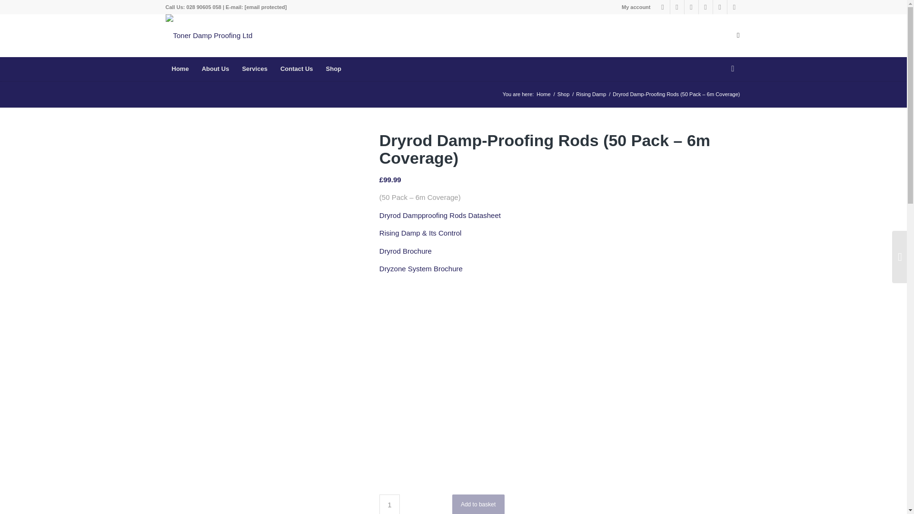  What do you see at coordinates (333, 69) in the screenshot?
I see `Shop` at bounding box center [333, 69].